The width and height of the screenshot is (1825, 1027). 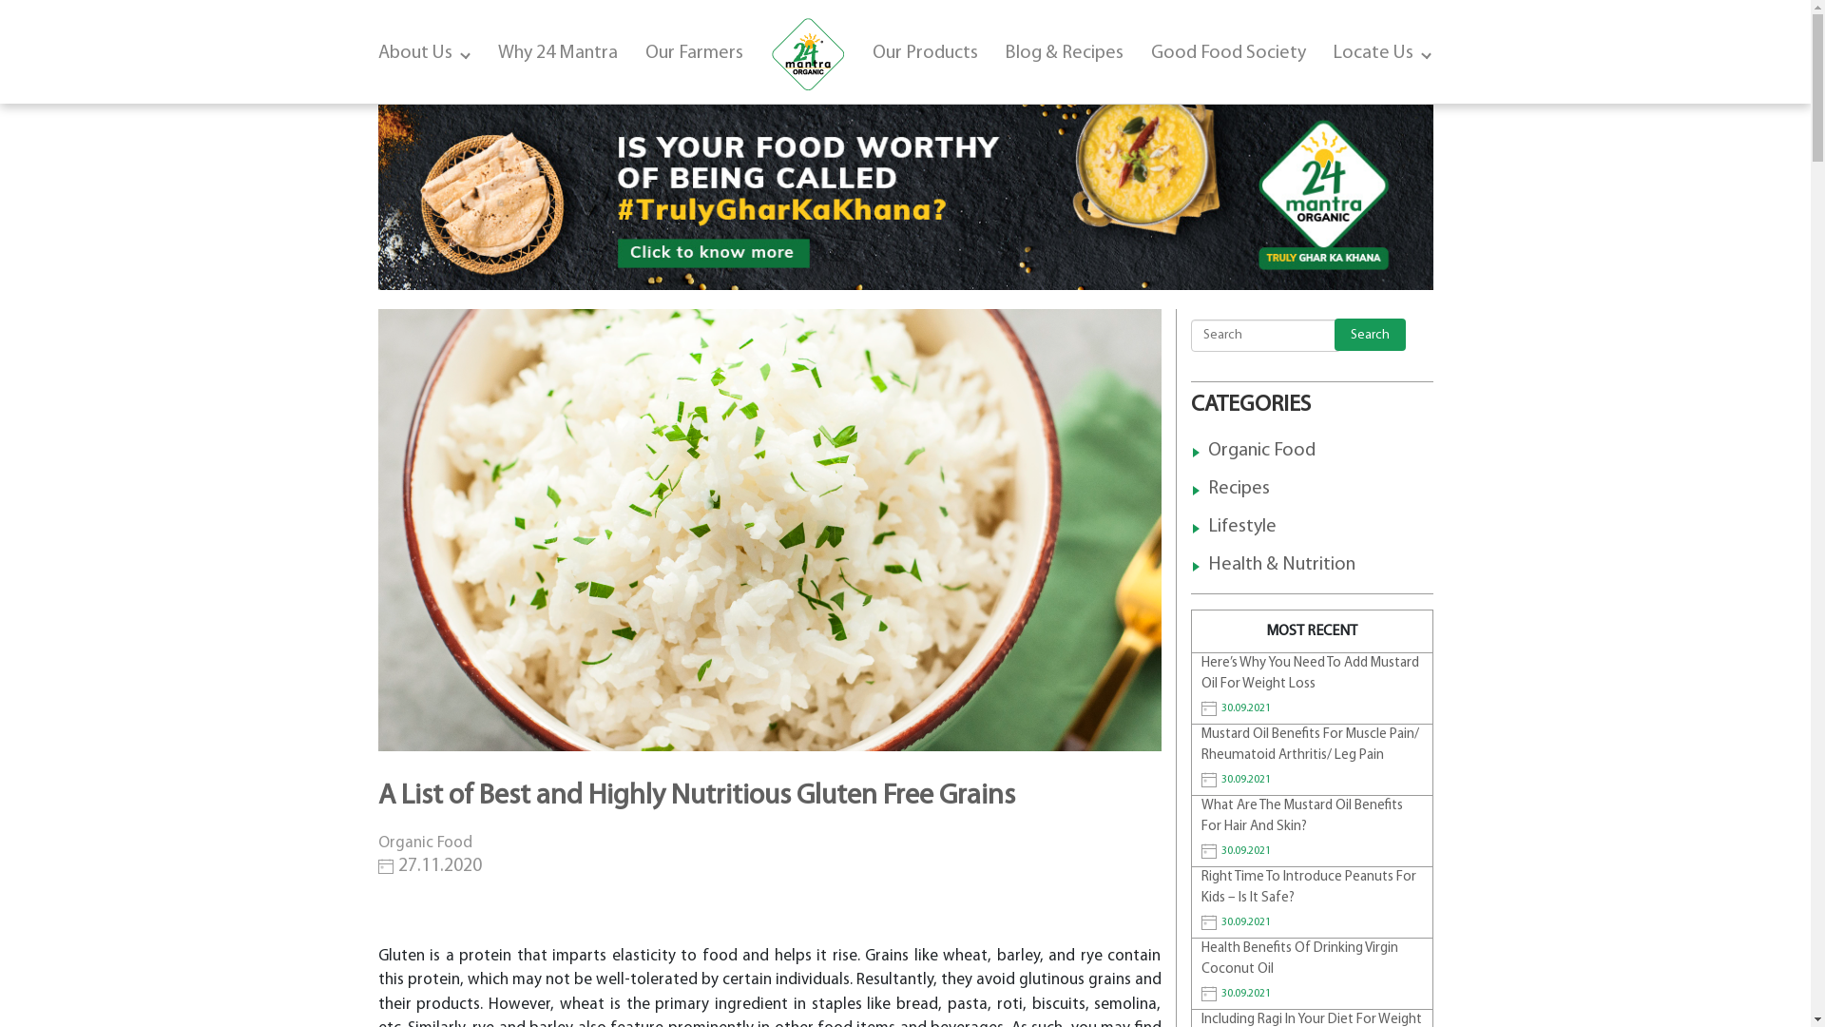 I want to click on Our Farmers, so click(x=694, y=52).